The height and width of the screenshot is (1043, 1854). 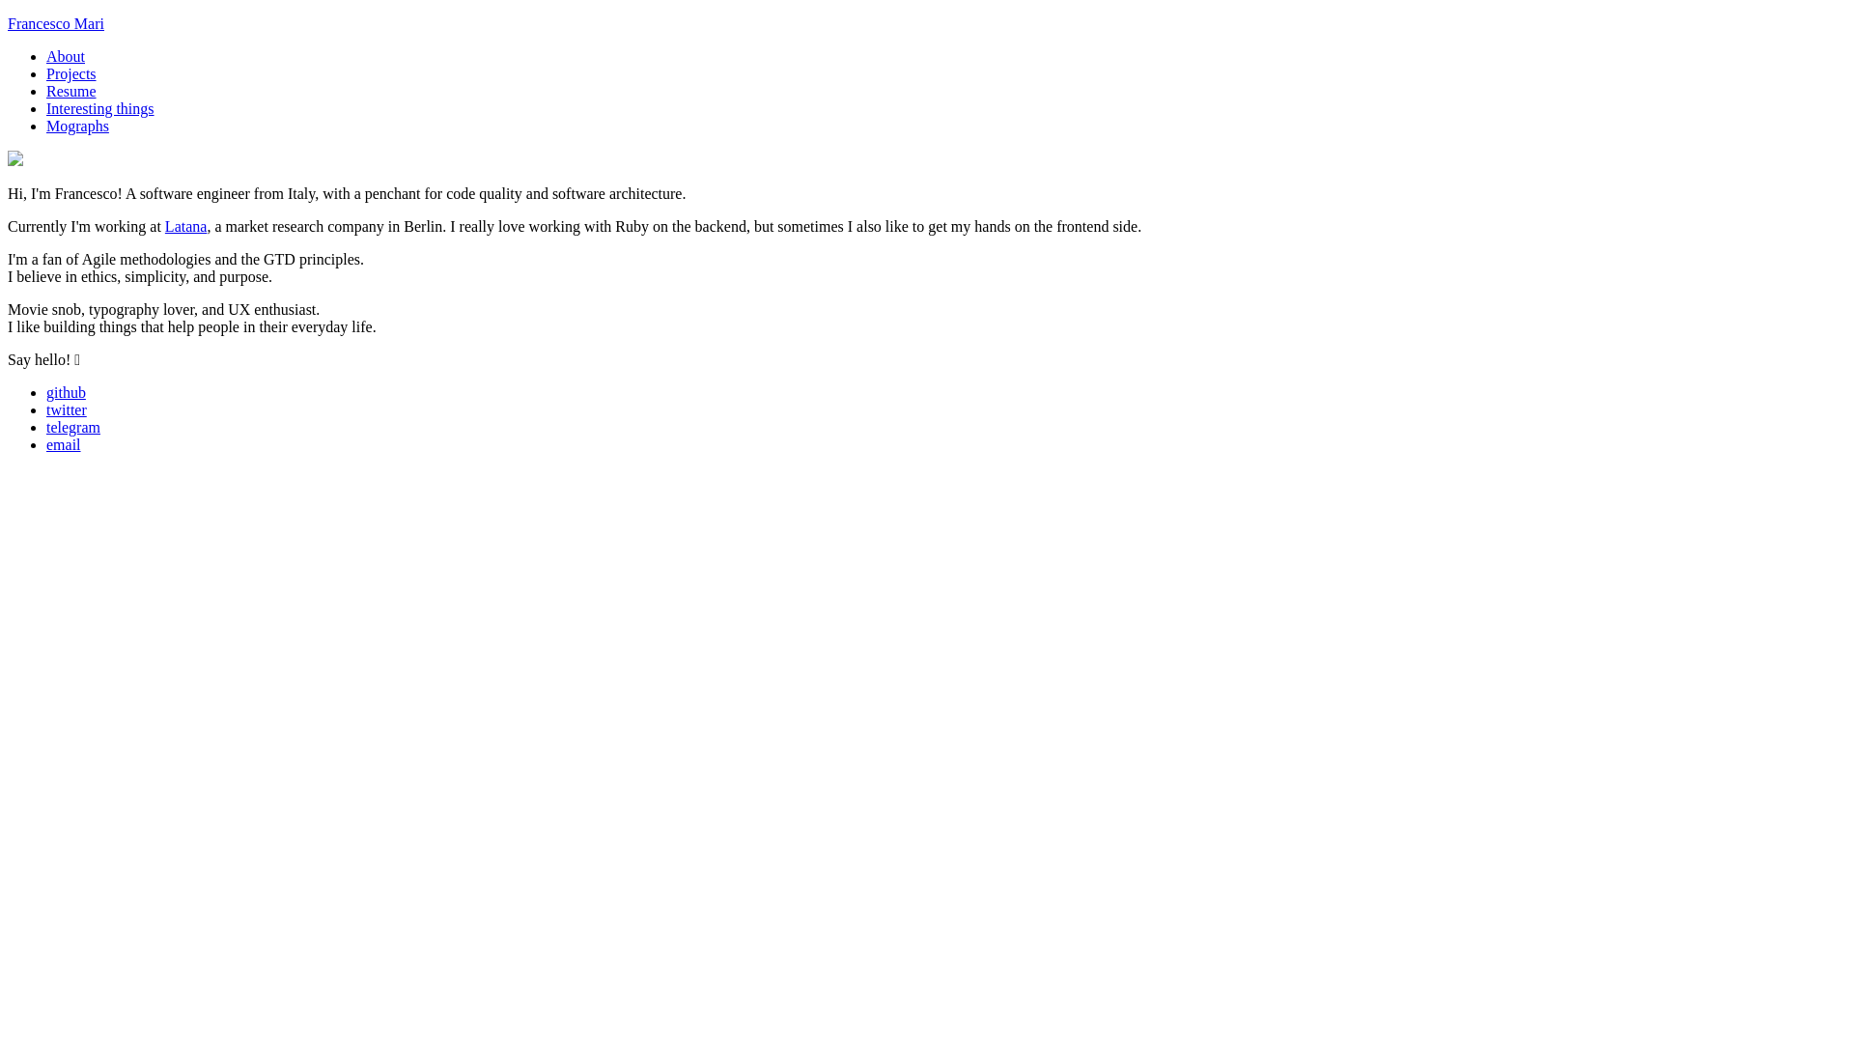 I want to click on github, so click(x=66, y=392).